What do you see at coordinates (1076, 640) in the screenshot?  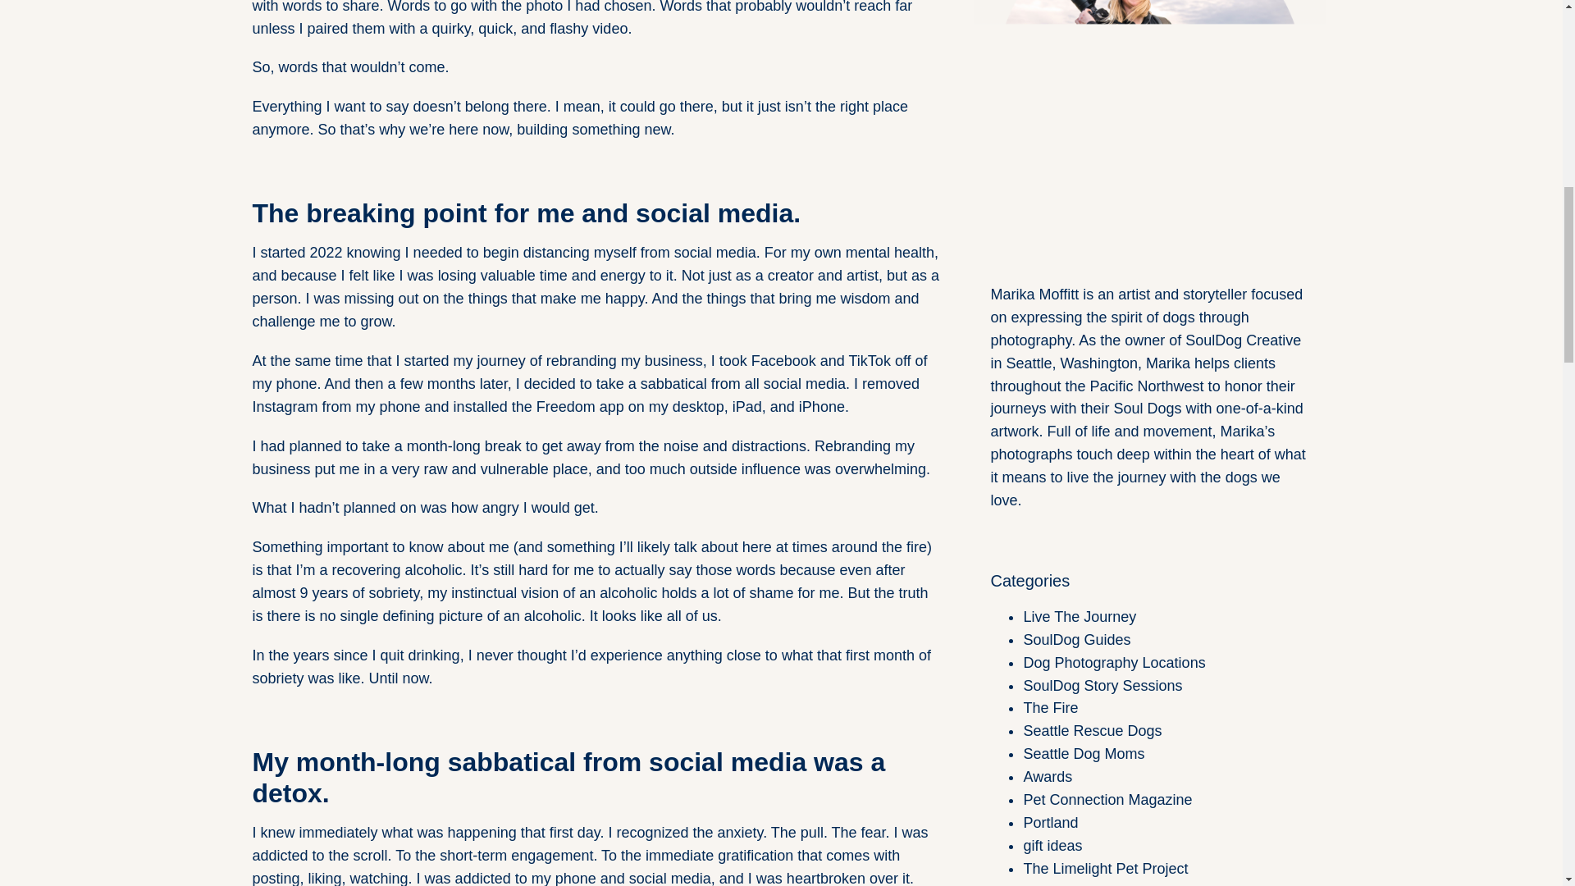 I see `SoulDog Guides` at bounding box center [1076, 640].